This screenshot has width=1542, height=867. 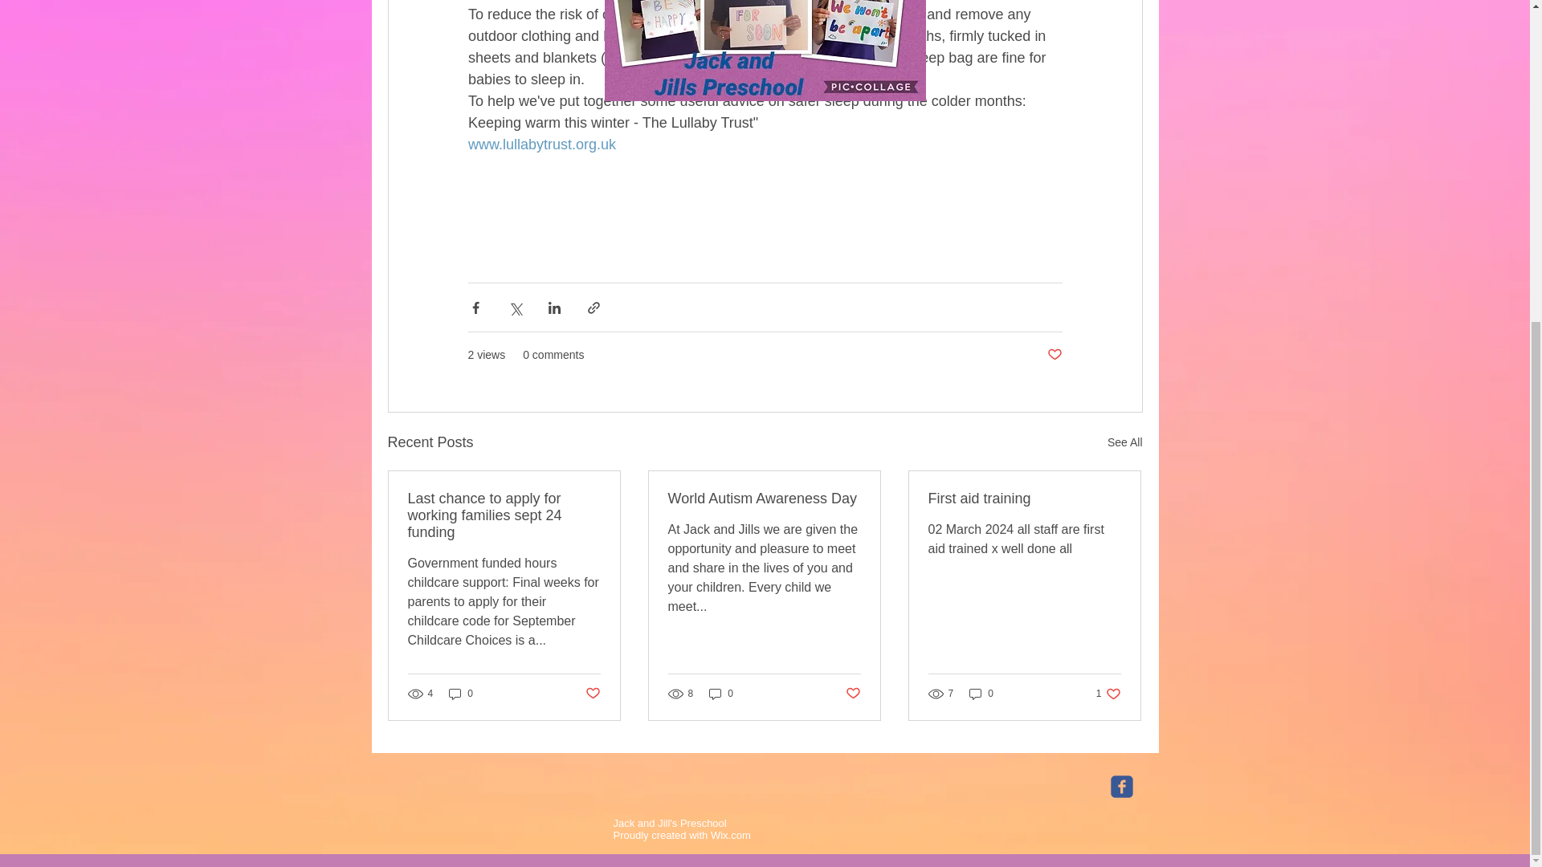 What do you see at coordinates (1024, 499) in the screenshot?
I see `Wix.com` at bounding box center [1024, 499].